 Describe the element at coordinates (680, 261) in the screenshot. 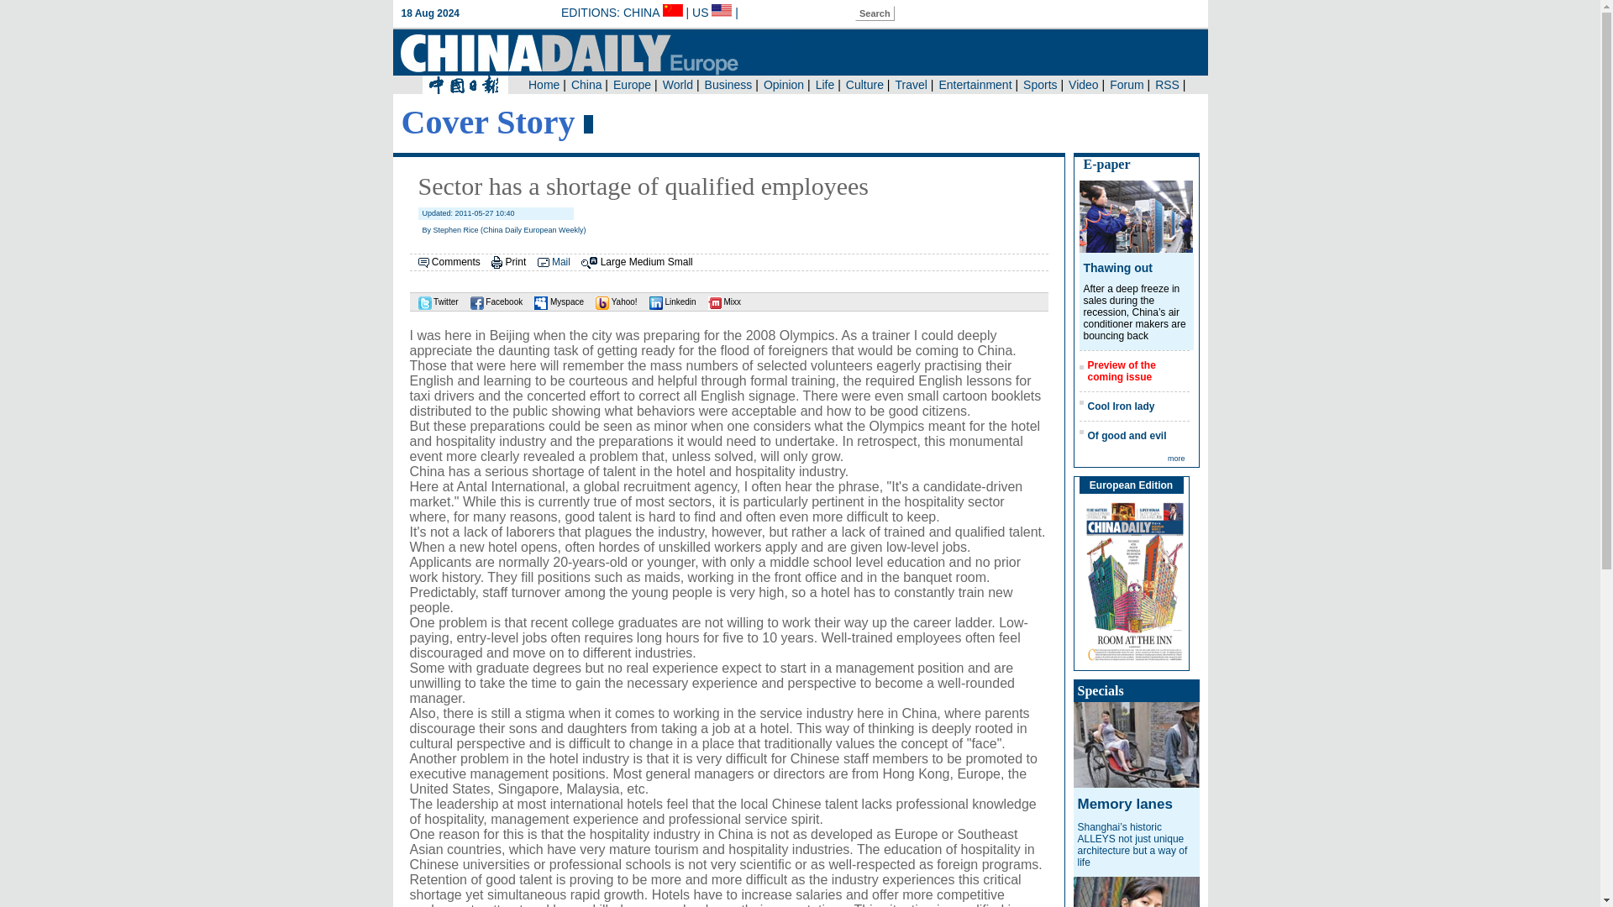

I see `Small` at that location.